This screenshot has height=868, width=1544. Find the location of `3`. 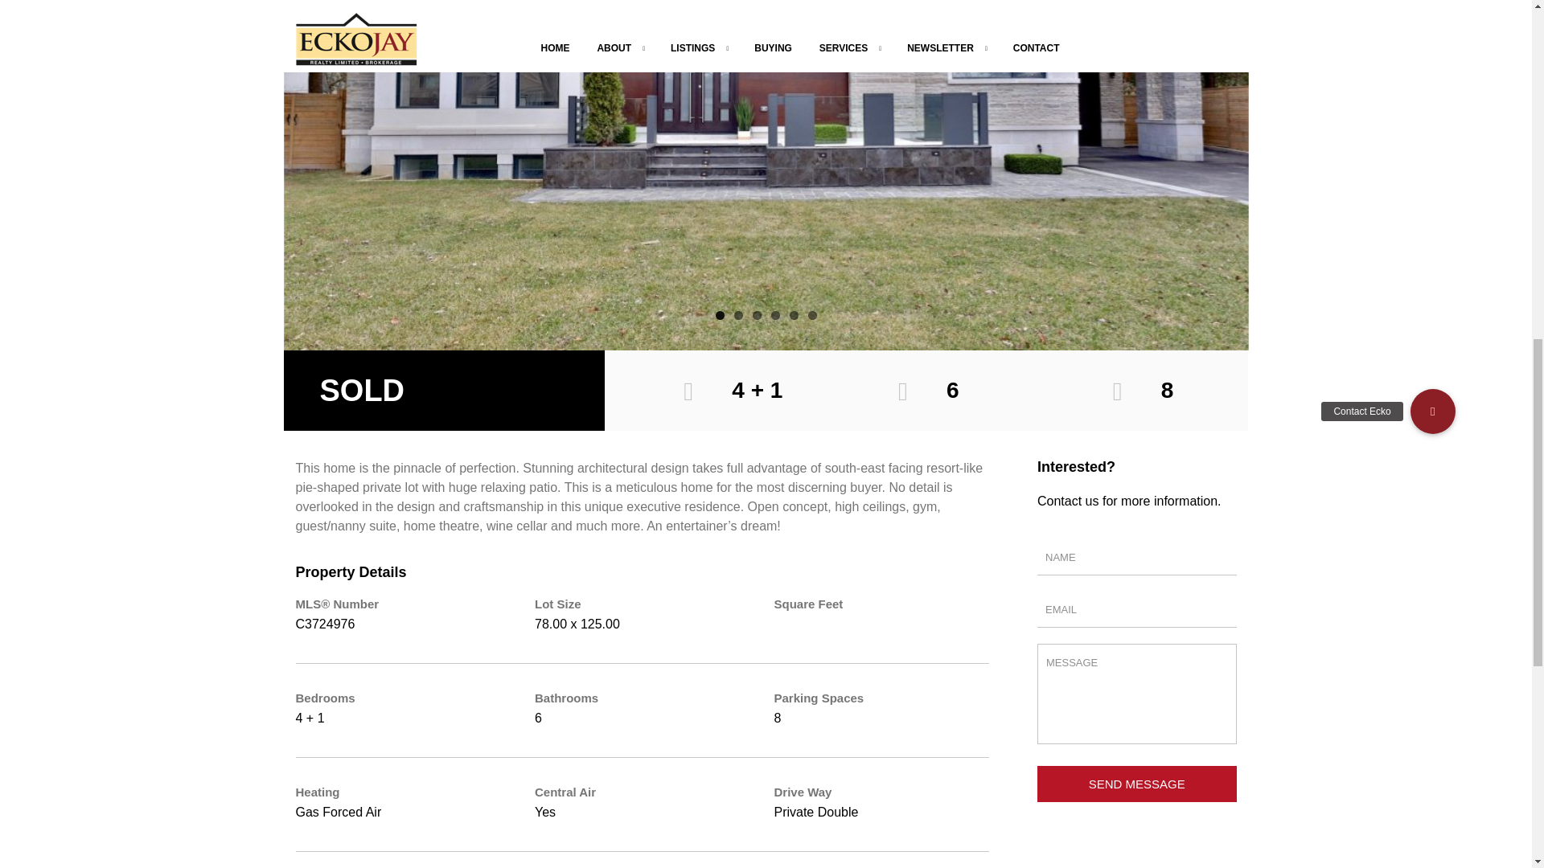

3 is located at coordinates (757, 315).